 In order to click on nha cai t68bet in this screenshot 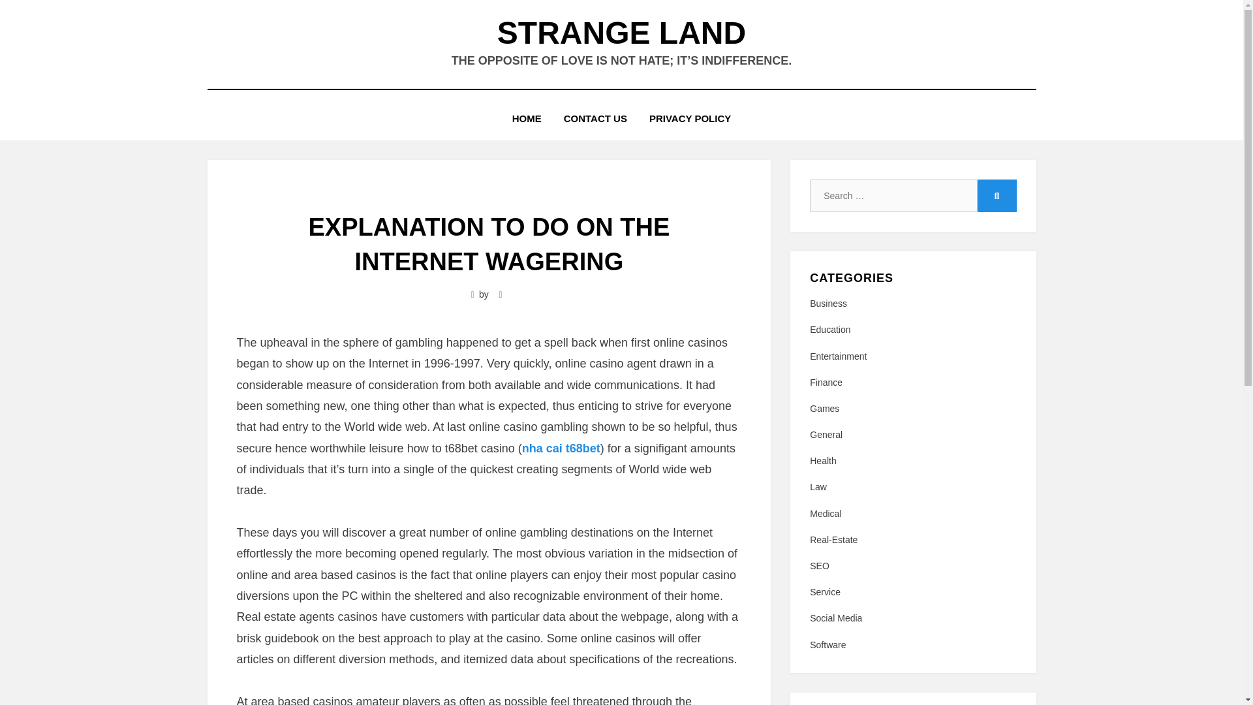, I will do `click(561, 448)`.